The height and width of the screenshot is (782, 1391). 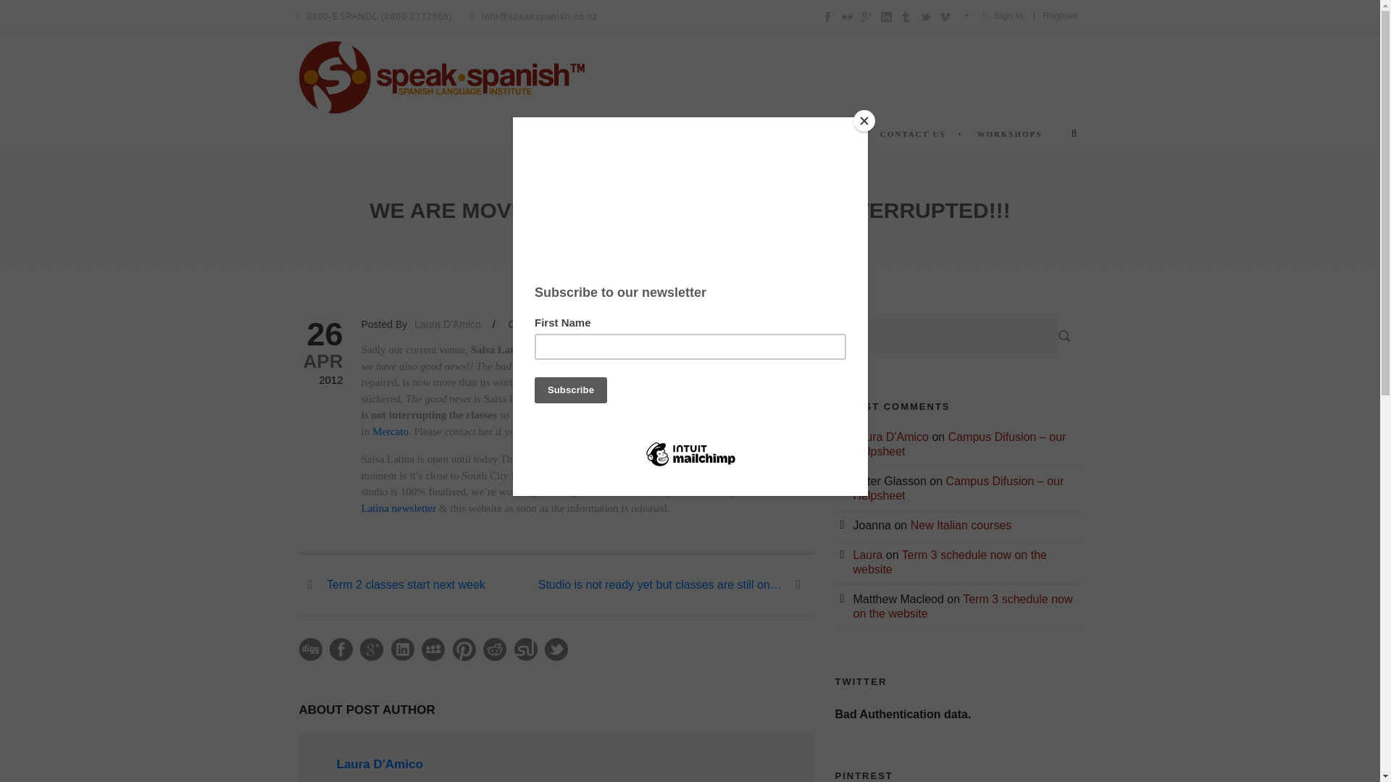 I want to click on Posts by Laura D'Amico, so click(x=380, y=764).